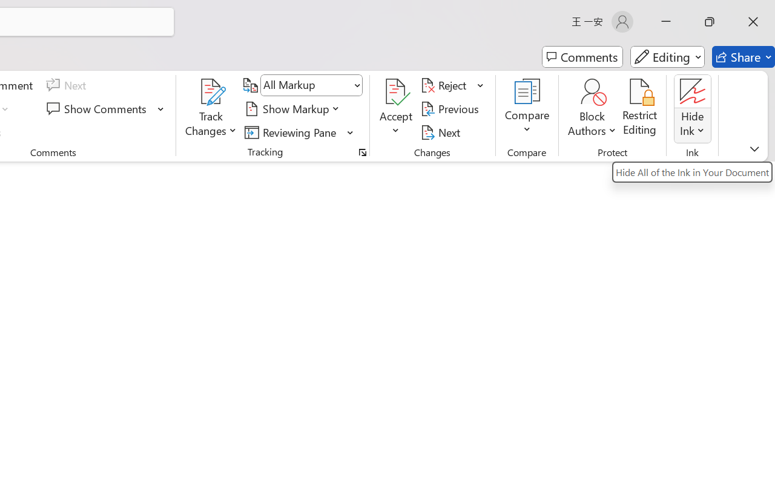 The width and height of the screenshot is (775, 484). I want to click on Share, so click(744, 57).